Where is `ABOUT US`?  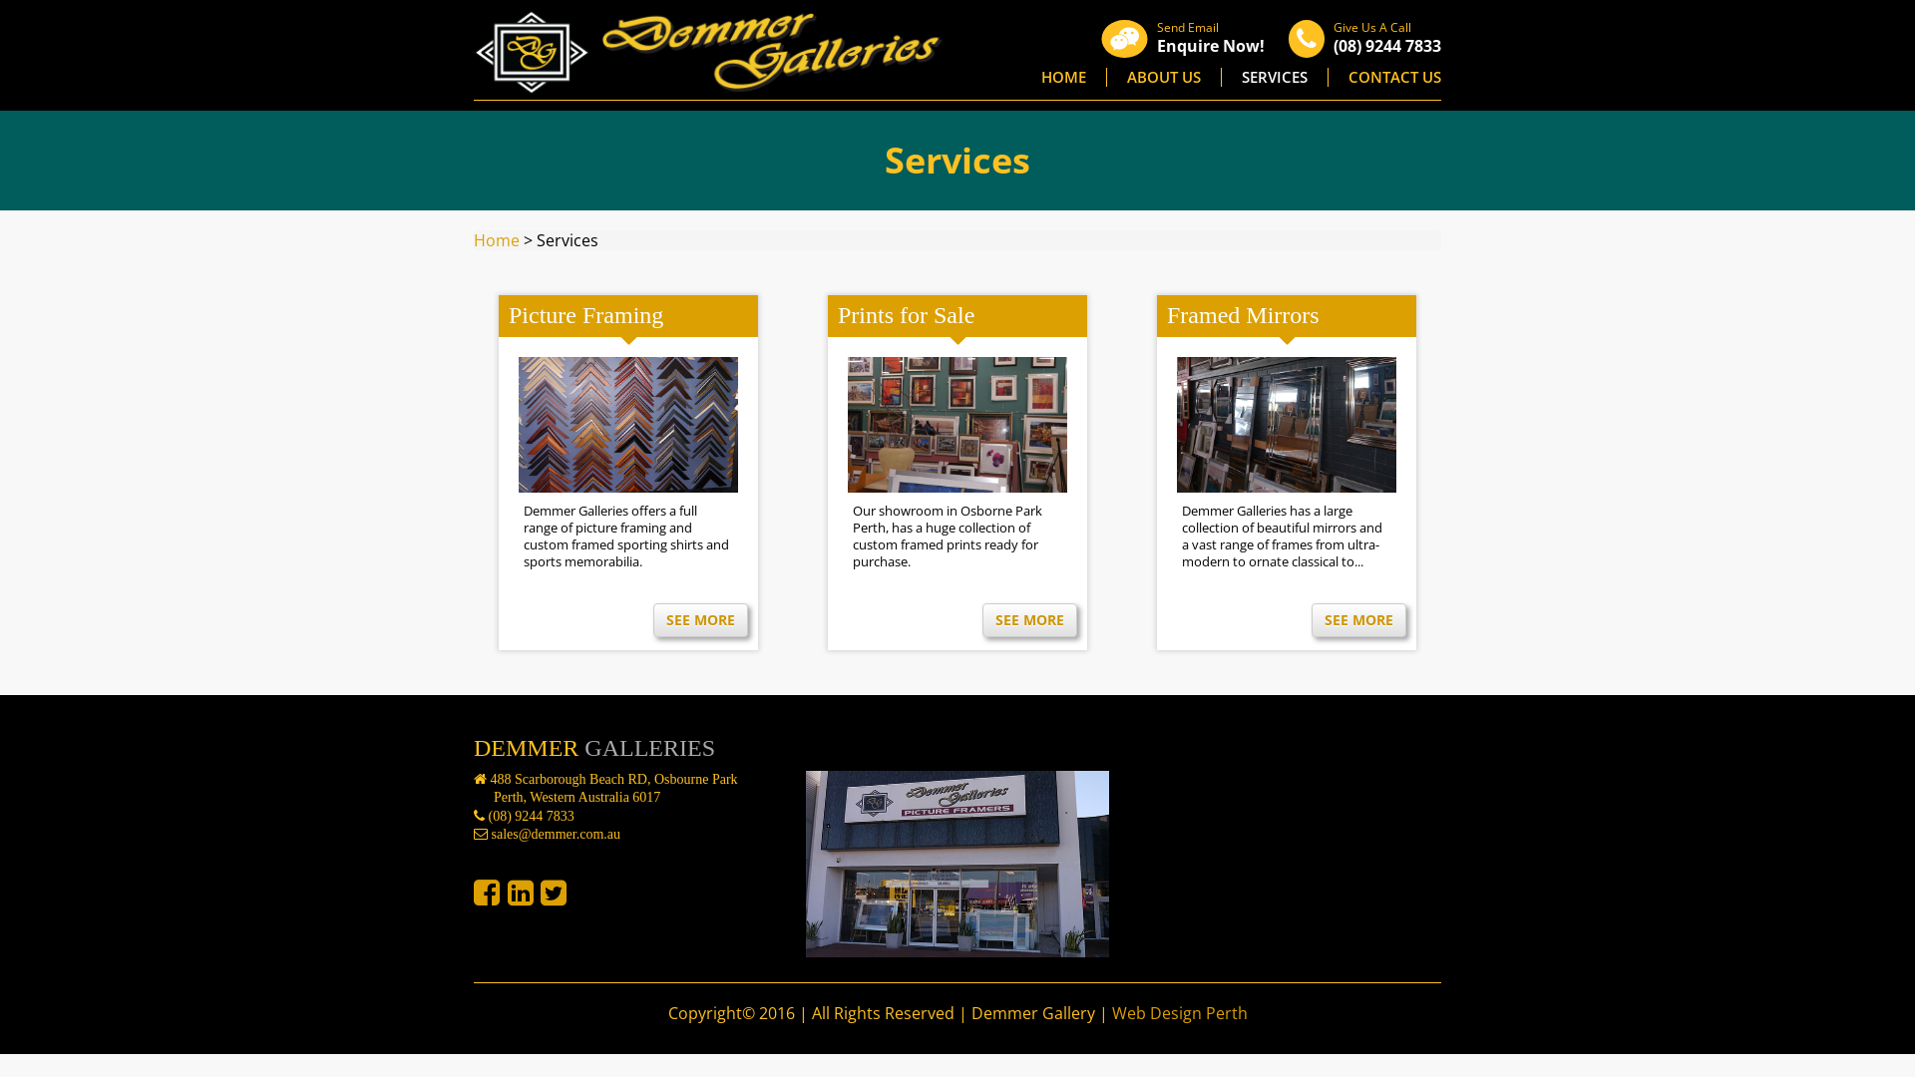 ABOUT US is located at coordinates (1164, 78).